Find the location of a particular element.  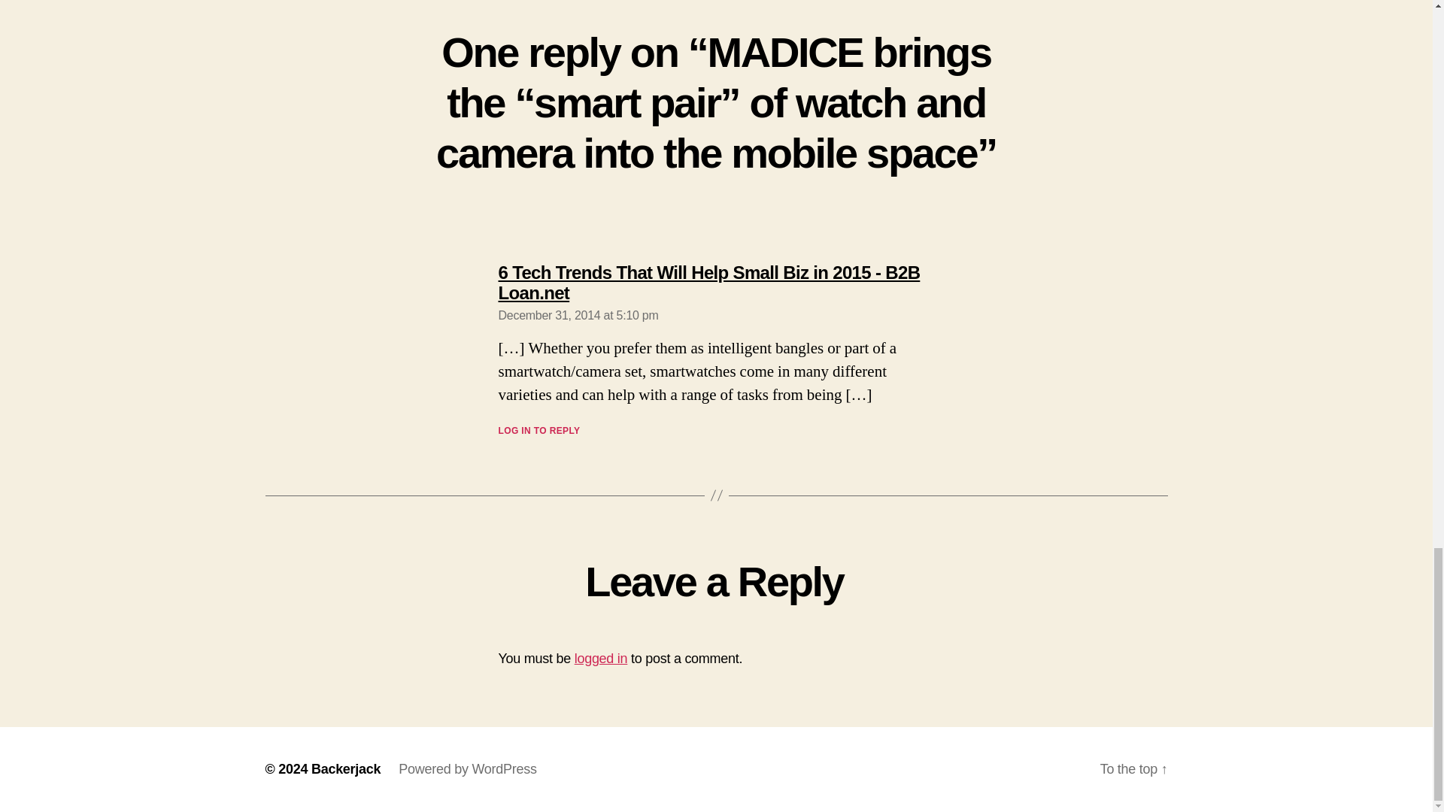

LOG IN TO REPLY is located at coordinates (538, 430).